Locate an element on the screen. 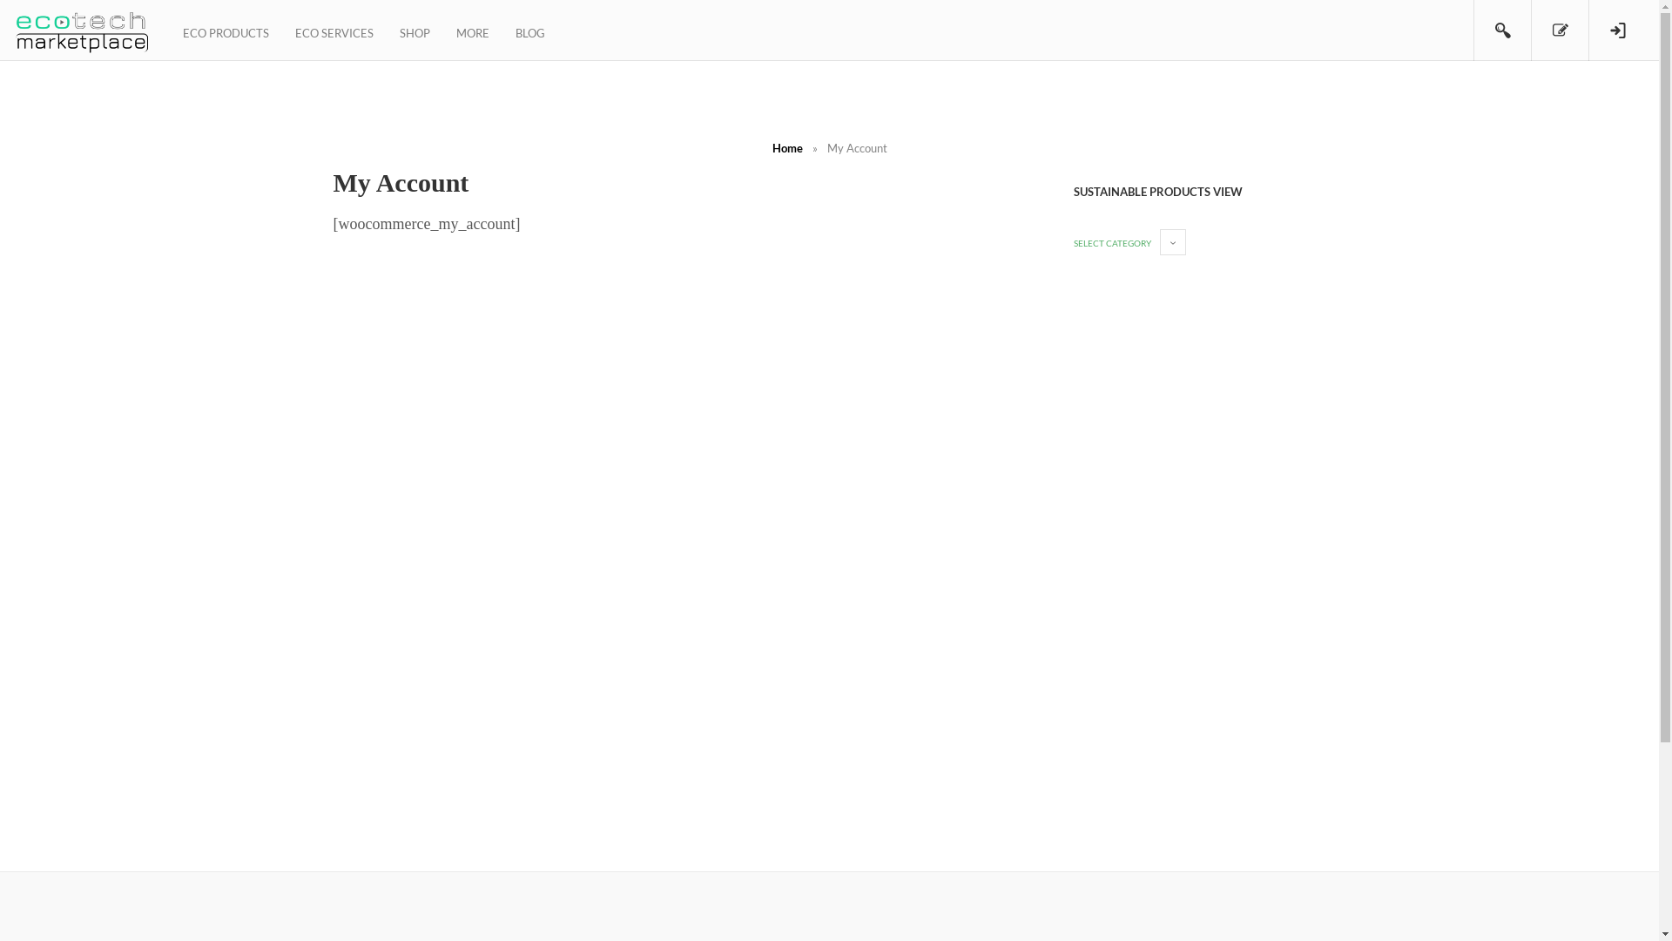 This screenshot has height=941, width=1672. Home is located at coordinates (787, 148).